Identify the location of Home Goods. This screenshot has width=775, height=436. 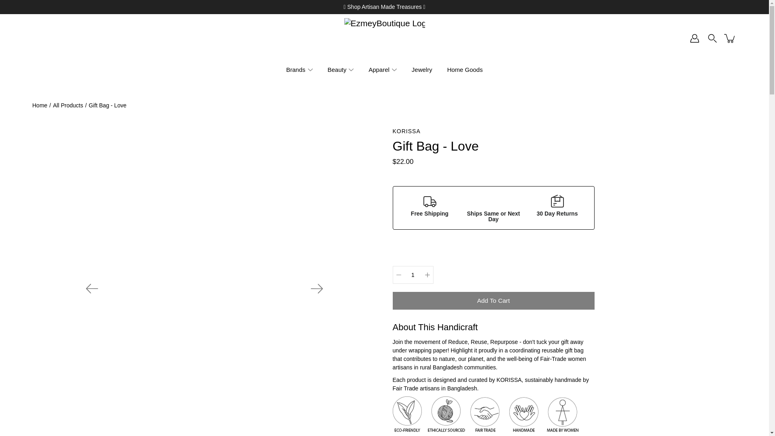
(465, 69).